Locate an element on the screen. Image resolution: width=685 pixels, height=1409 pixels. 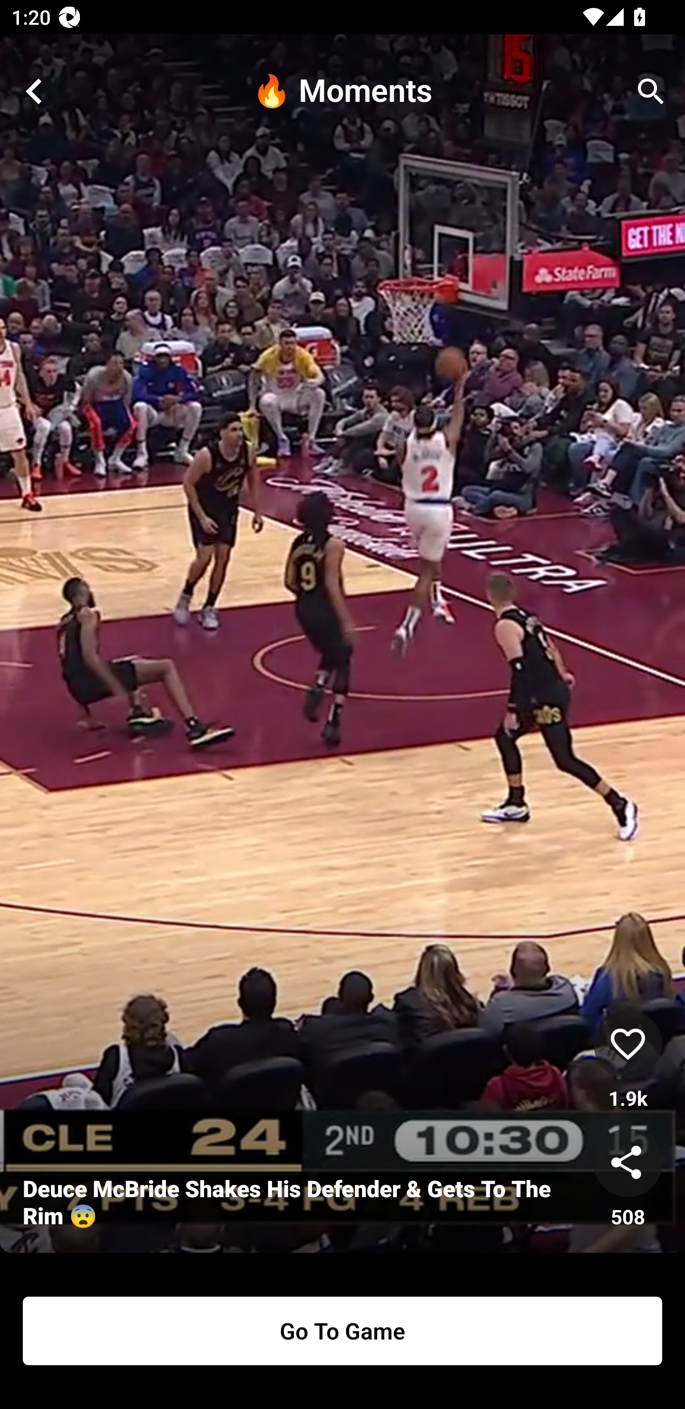
search is located at coordinates (651, 91).